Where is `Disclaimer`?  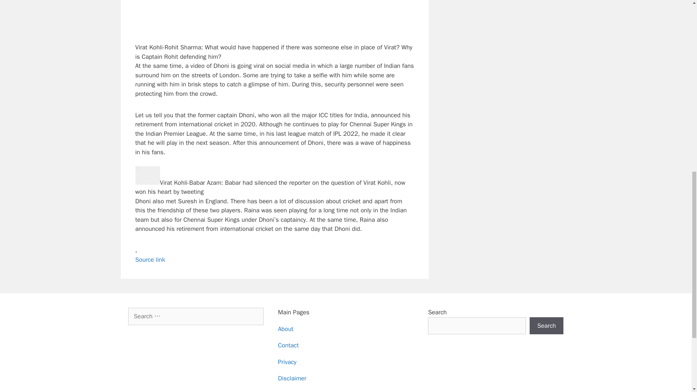
Disclaimer is located at coordinates (292, 378).